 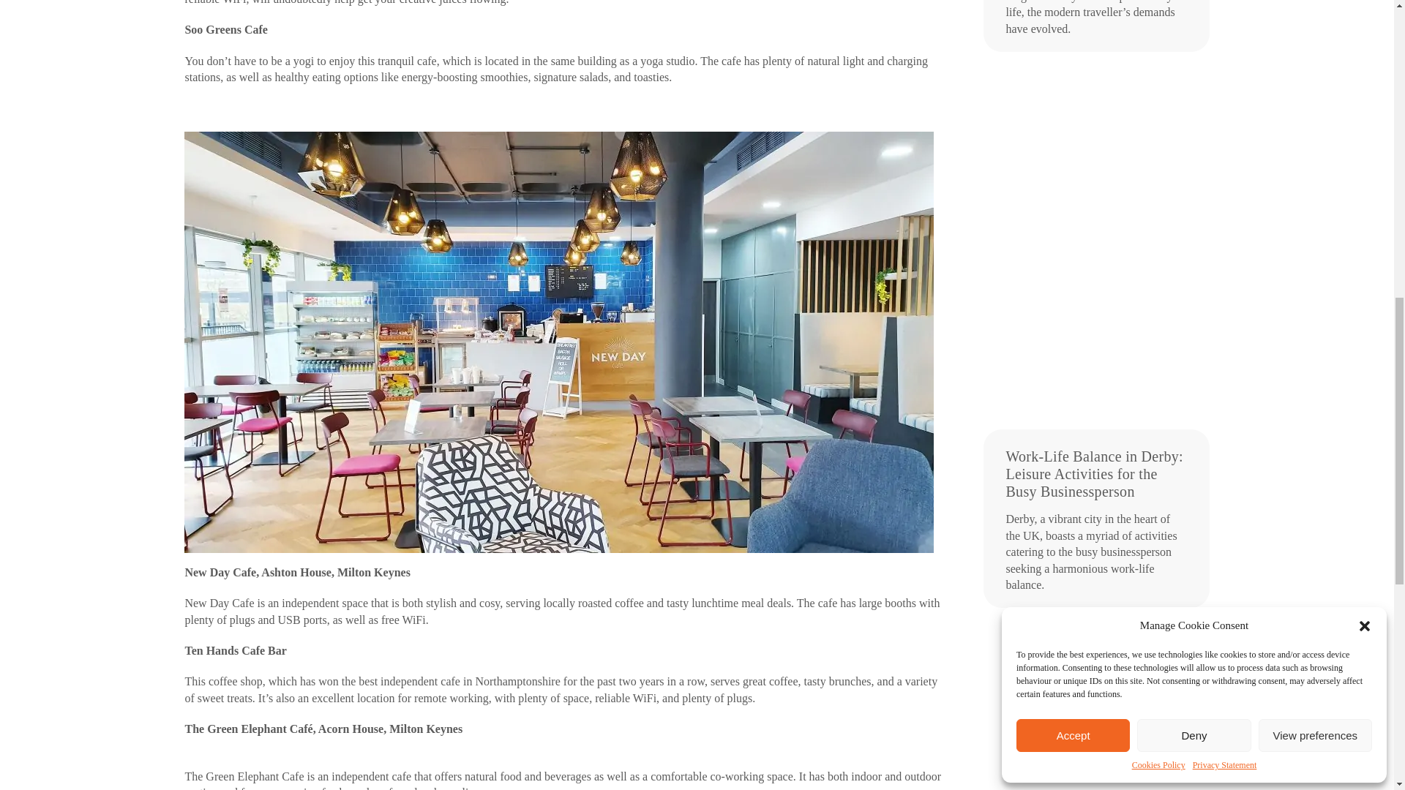 What do you see at coordinates (225, 29) in the screenshot?
I see `Soo Greens Cafe` at bounding box center [225, 29].